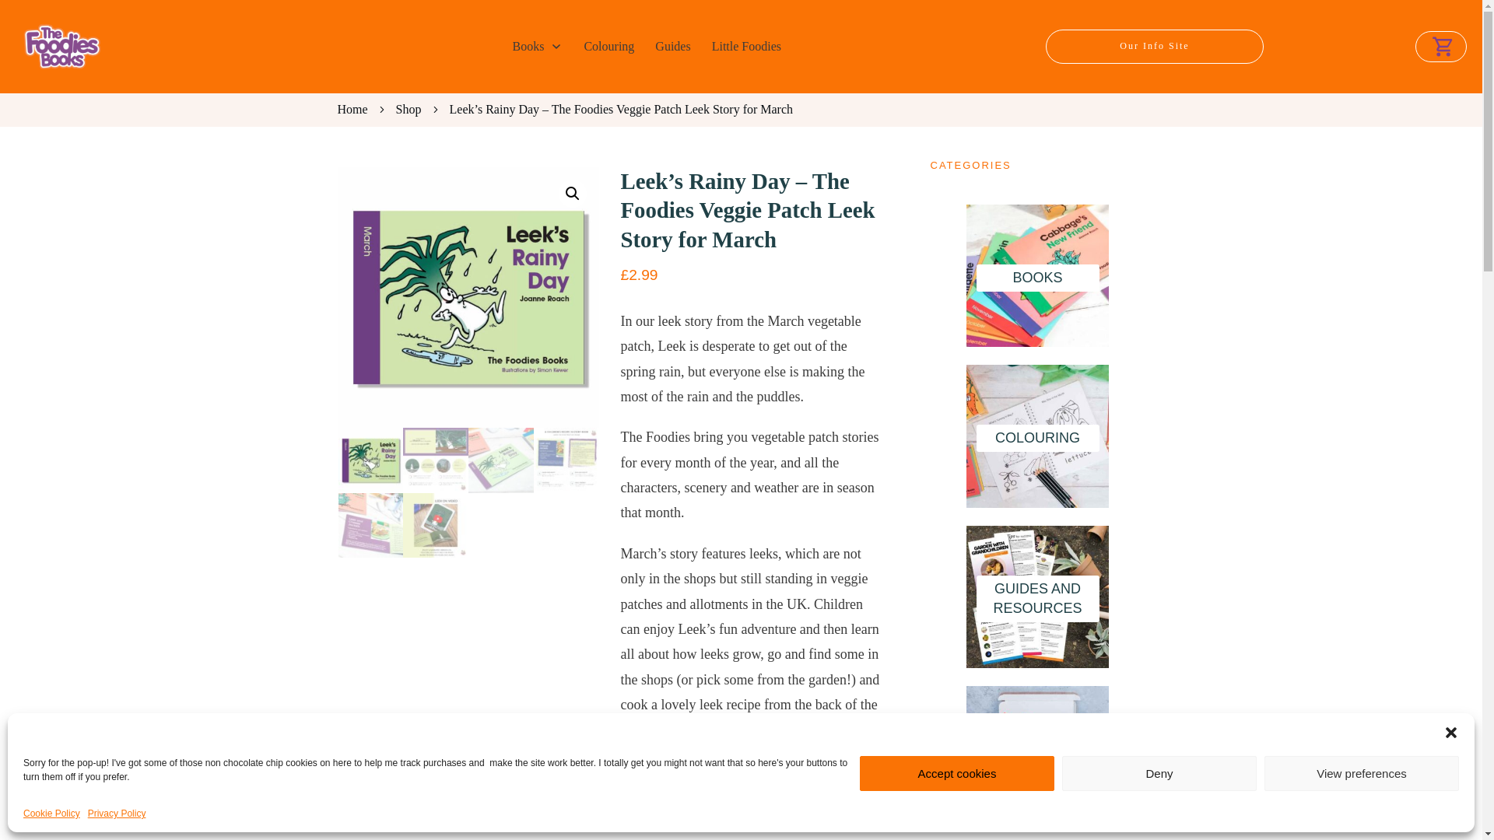  What do you see at coordinates (1362, 773) in the screenshot?
I see `View preferences` at bounding box center [1362, 773].